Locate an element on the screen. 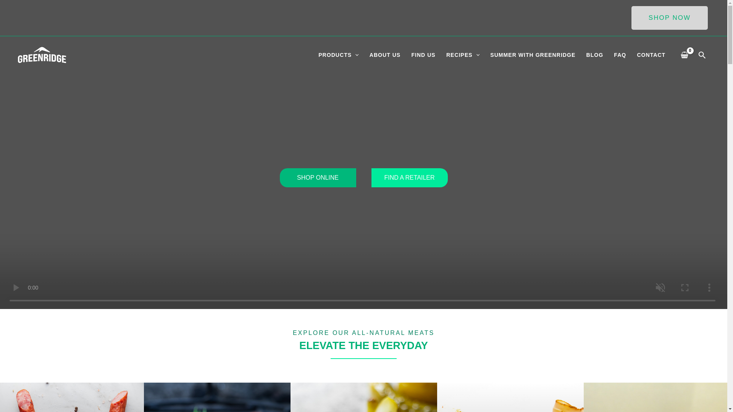  CONTACT is located at coordinates (651, 55).